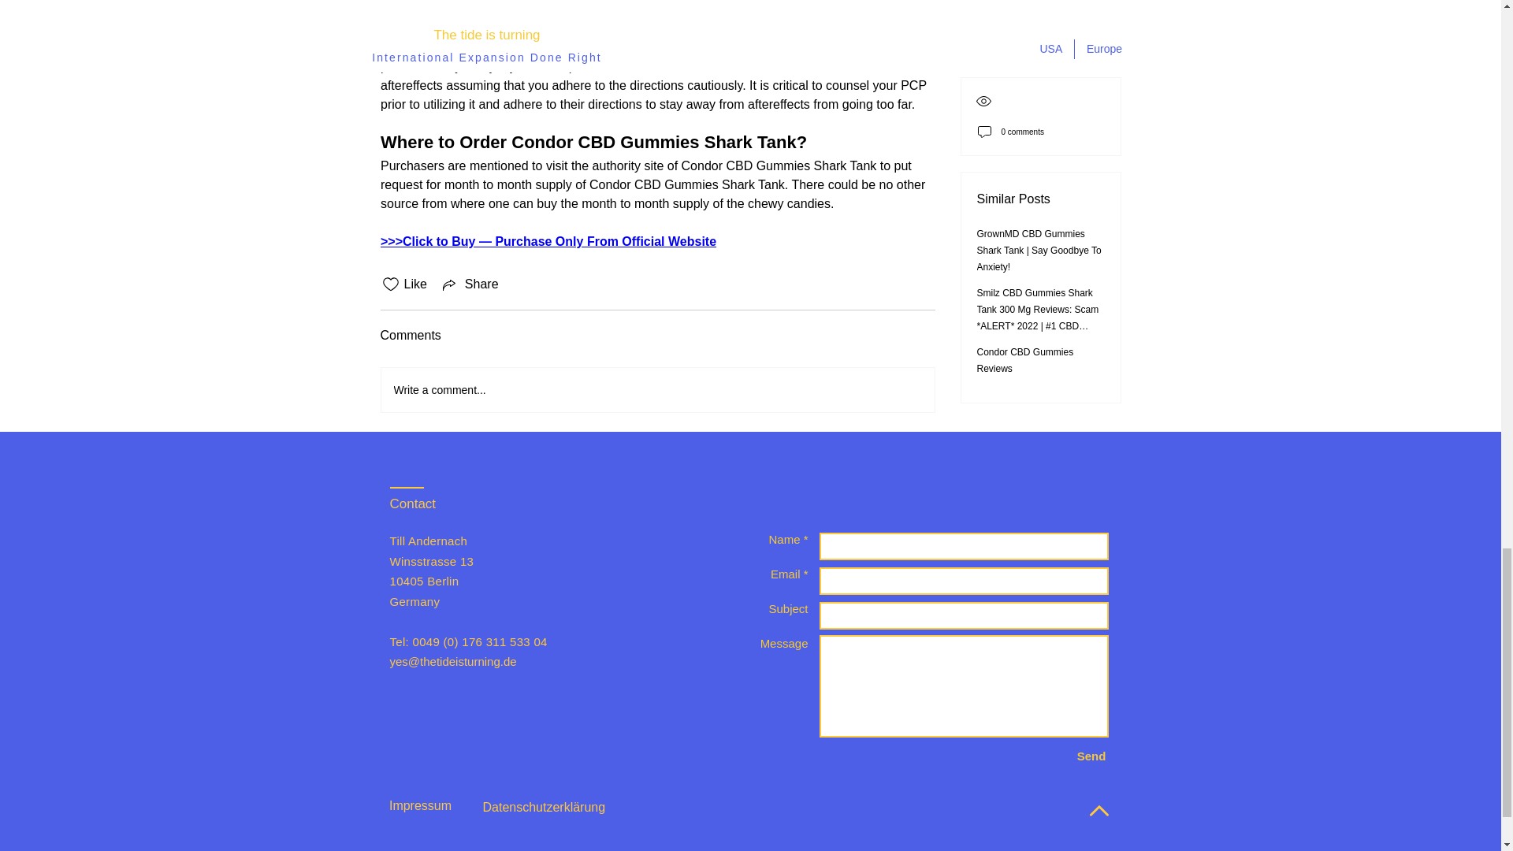 The image size is (1513, 851). I want to click on Impressum, so click(420, 806).